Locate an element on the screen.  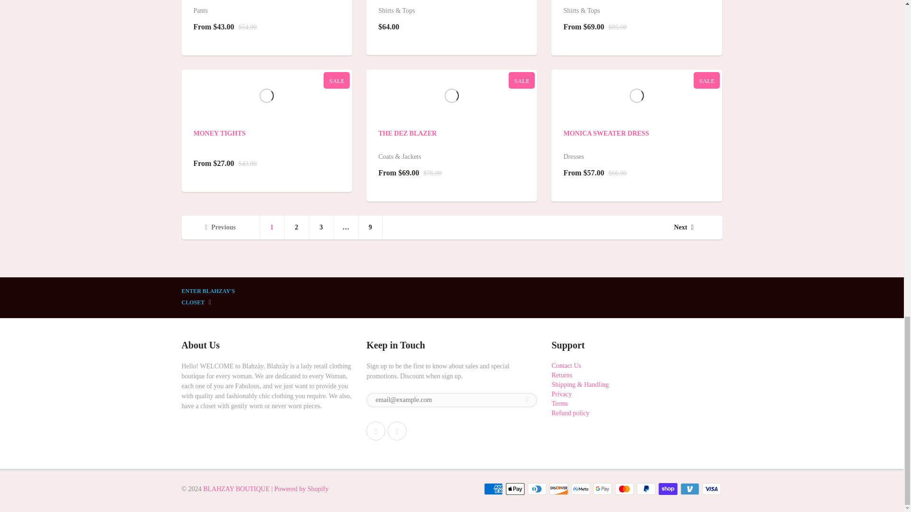
Shop Pay is located at coordinates (668, 489).